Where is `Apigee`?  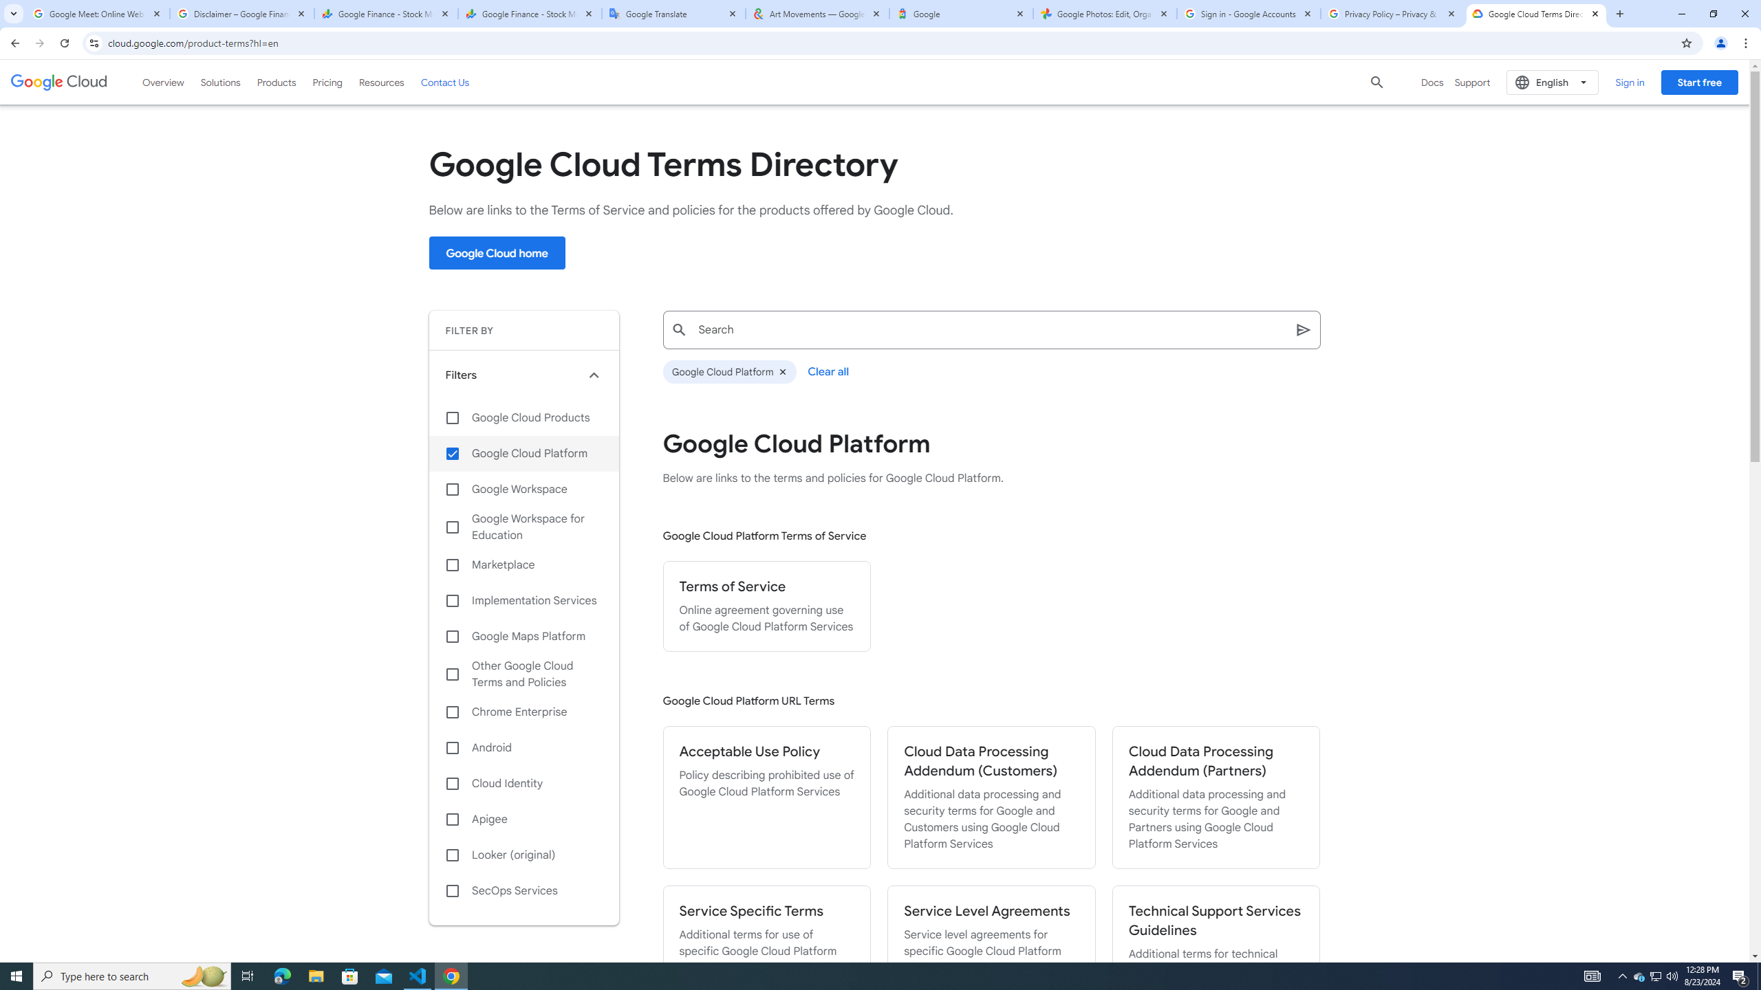 Apigee is located at coordinates (524, 819).